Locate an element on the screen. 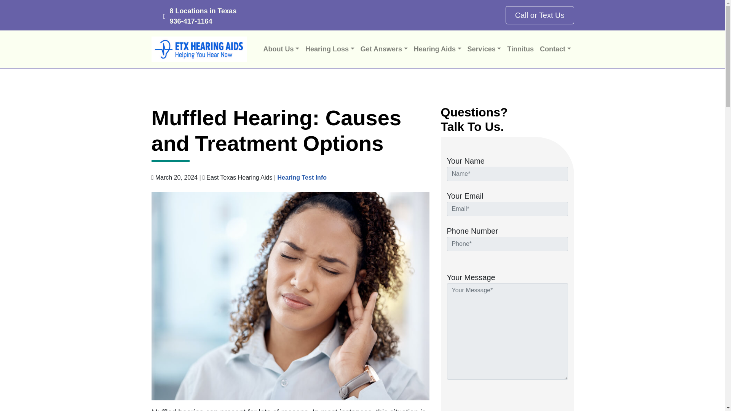  Tinnitus is located at coordinates (520, 49).